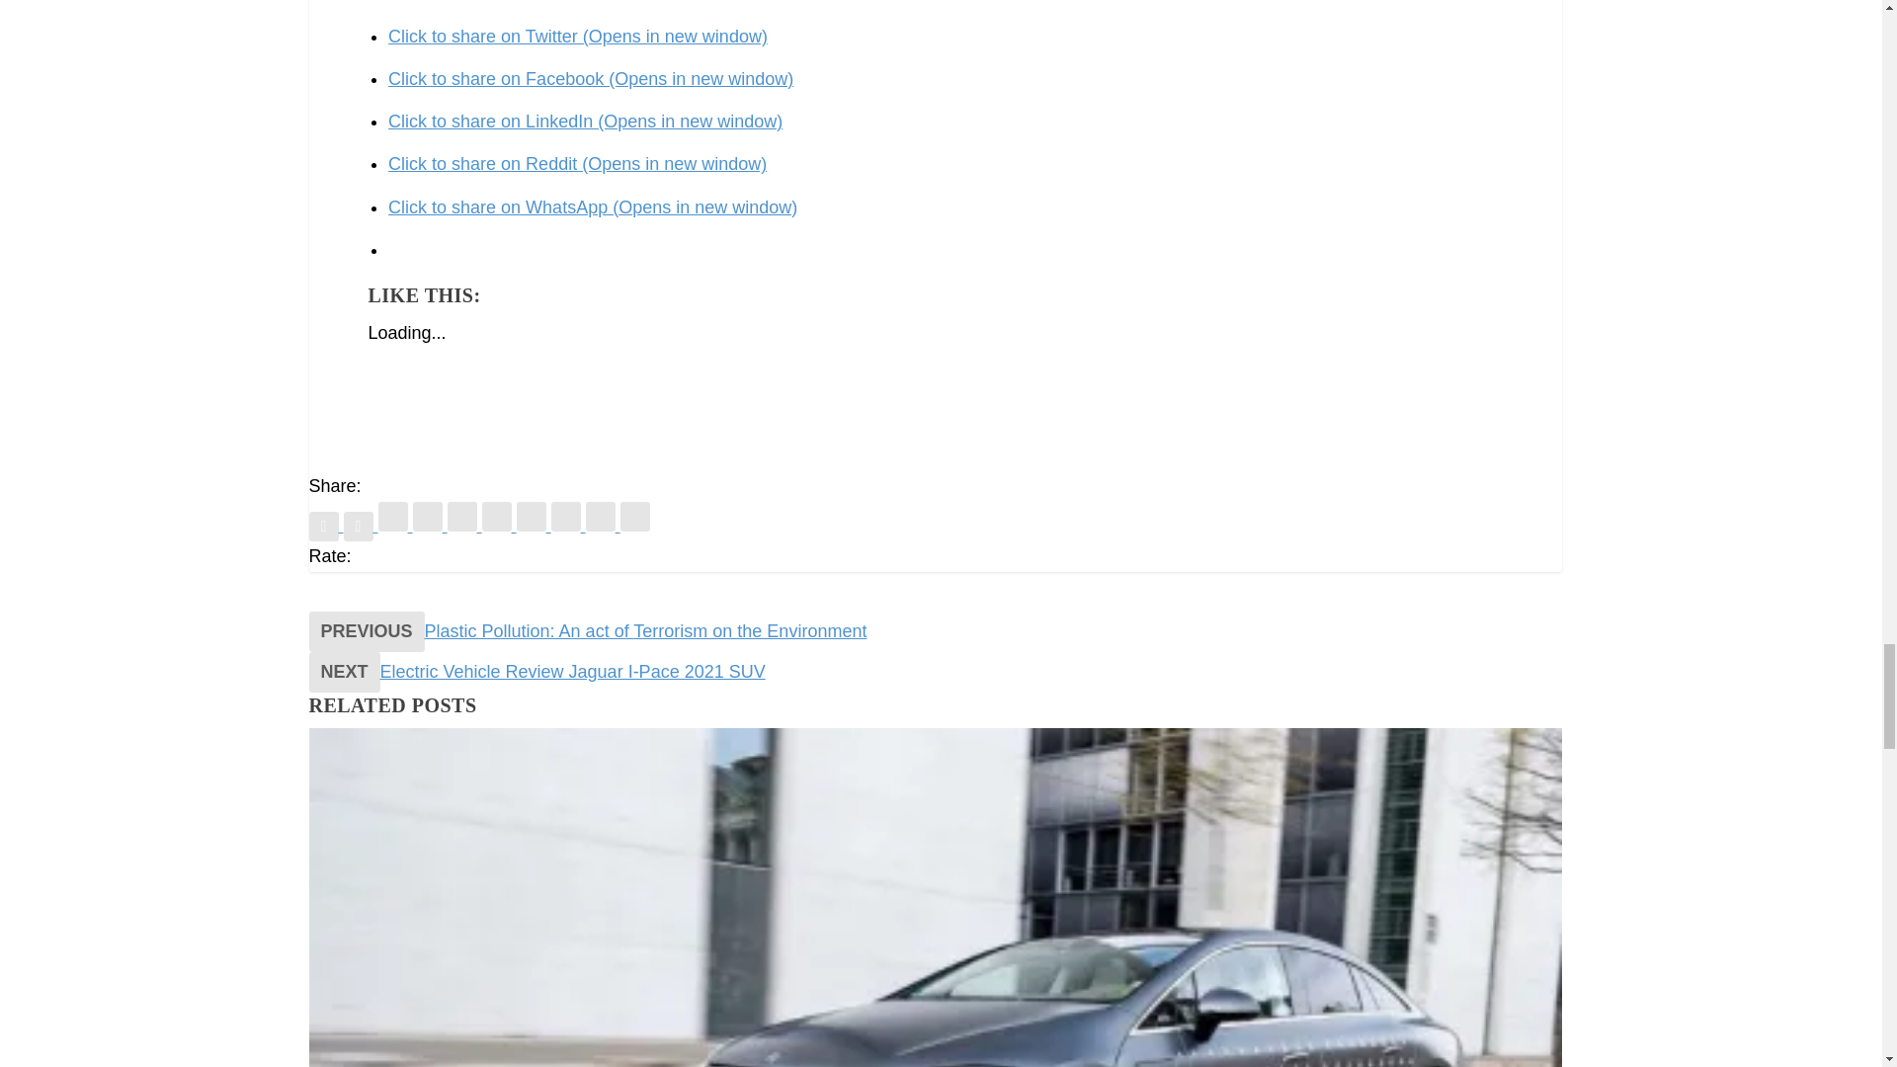  Describe the element at coordinates (536, 672) in the screenshot. I see `NEXTElectric Vehicle Review Jaguar I-Pace 2021 SUV` at that location.